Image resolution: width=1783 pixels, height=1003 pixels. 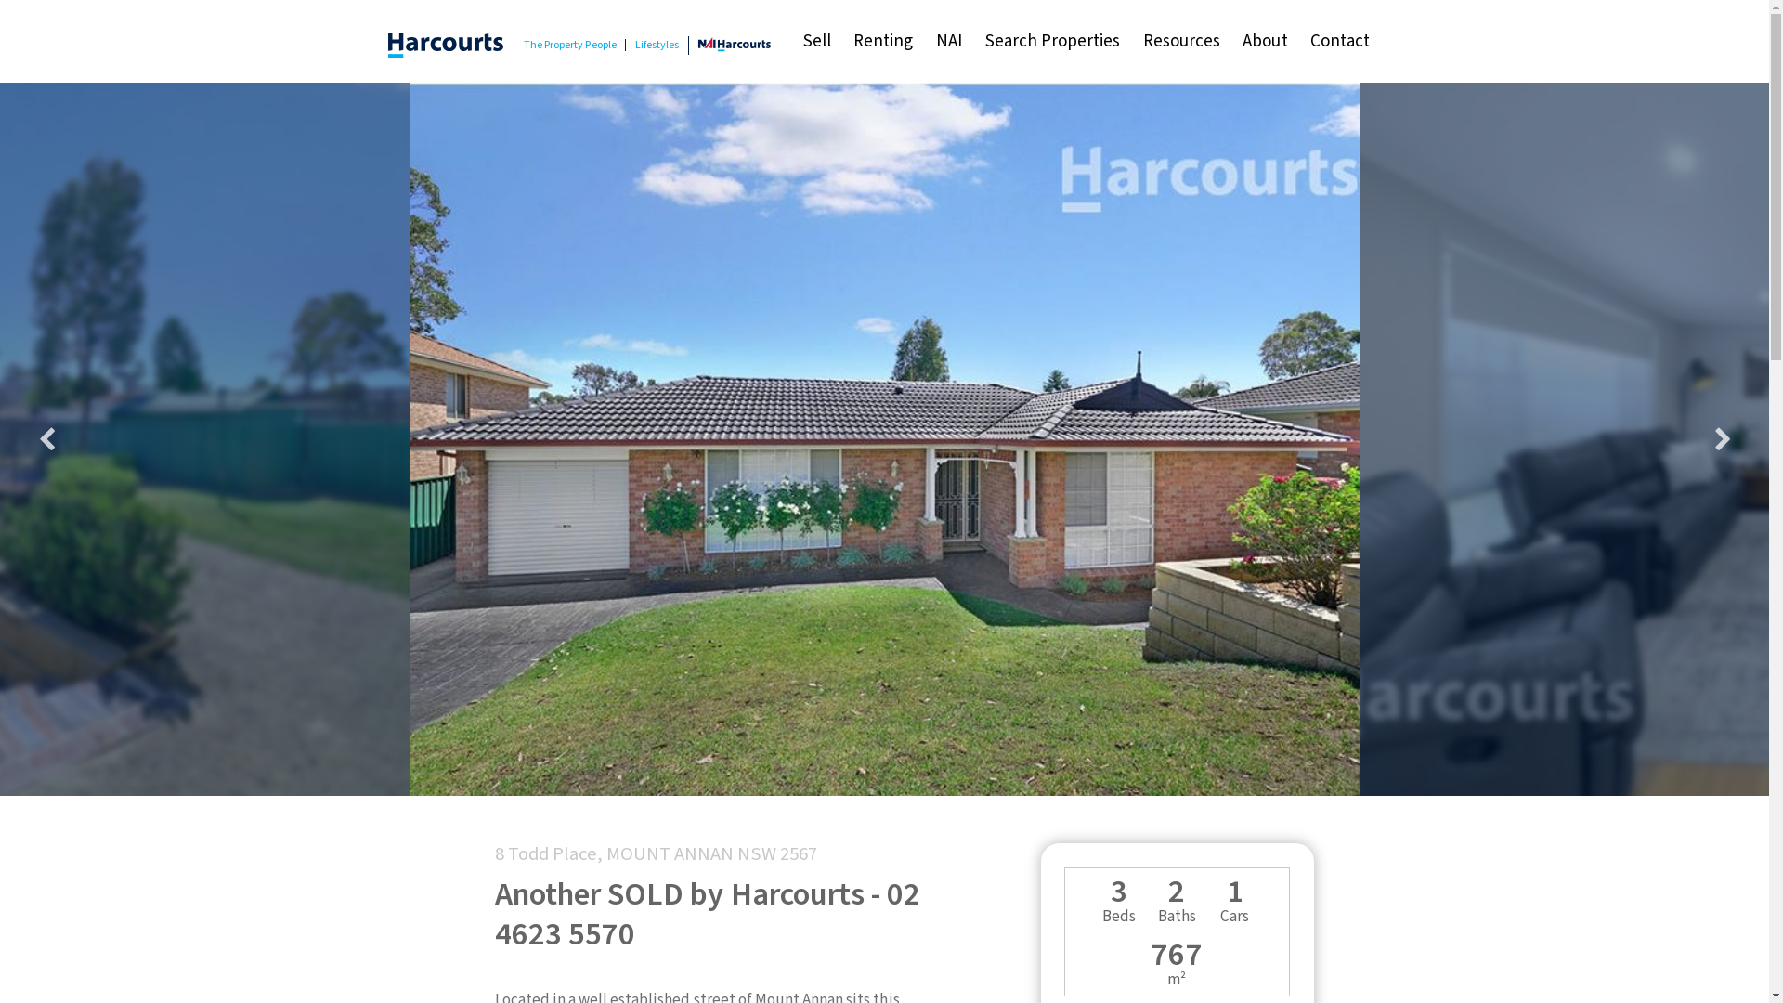 What do you see at coordinates (817, 42) in the screenshot?
I see `Sell` at bounding box center [817, 42].